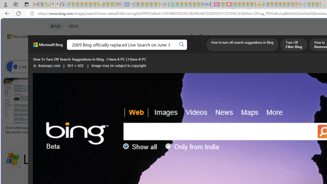 This screenshot has width=327, height=184. What do you see at coordinates (126, 66) in the screenshot?
I see `Bing Picture Search Engine` at bounding box center [126, 66].